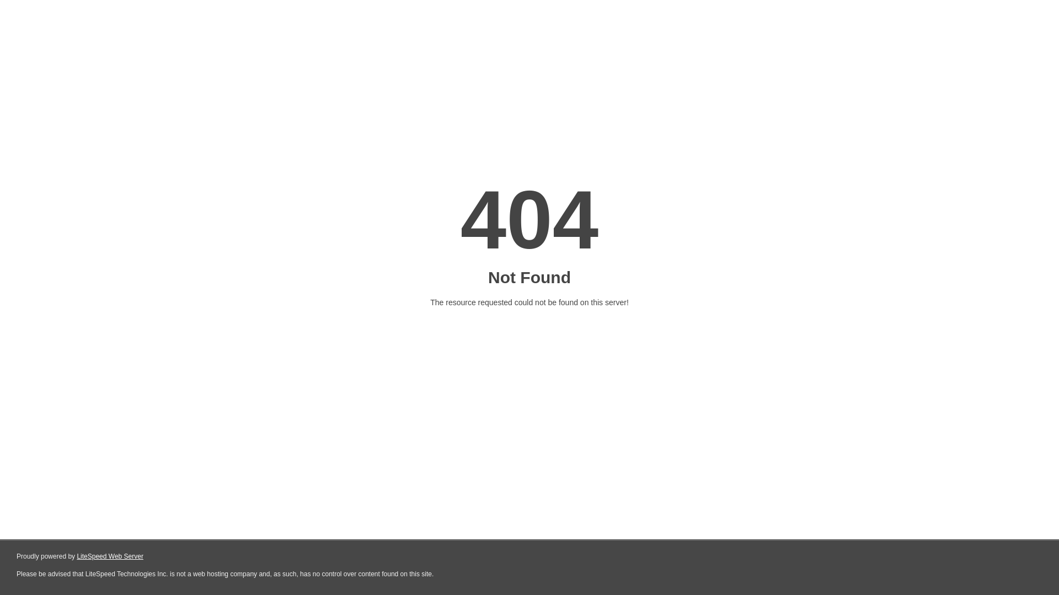 This screenshot has width=1059, height=595. What do you see at coordinates (109, 556) in the screenshot?
I see `LiteSpeed Web Server` at bounding box center [109, 556].